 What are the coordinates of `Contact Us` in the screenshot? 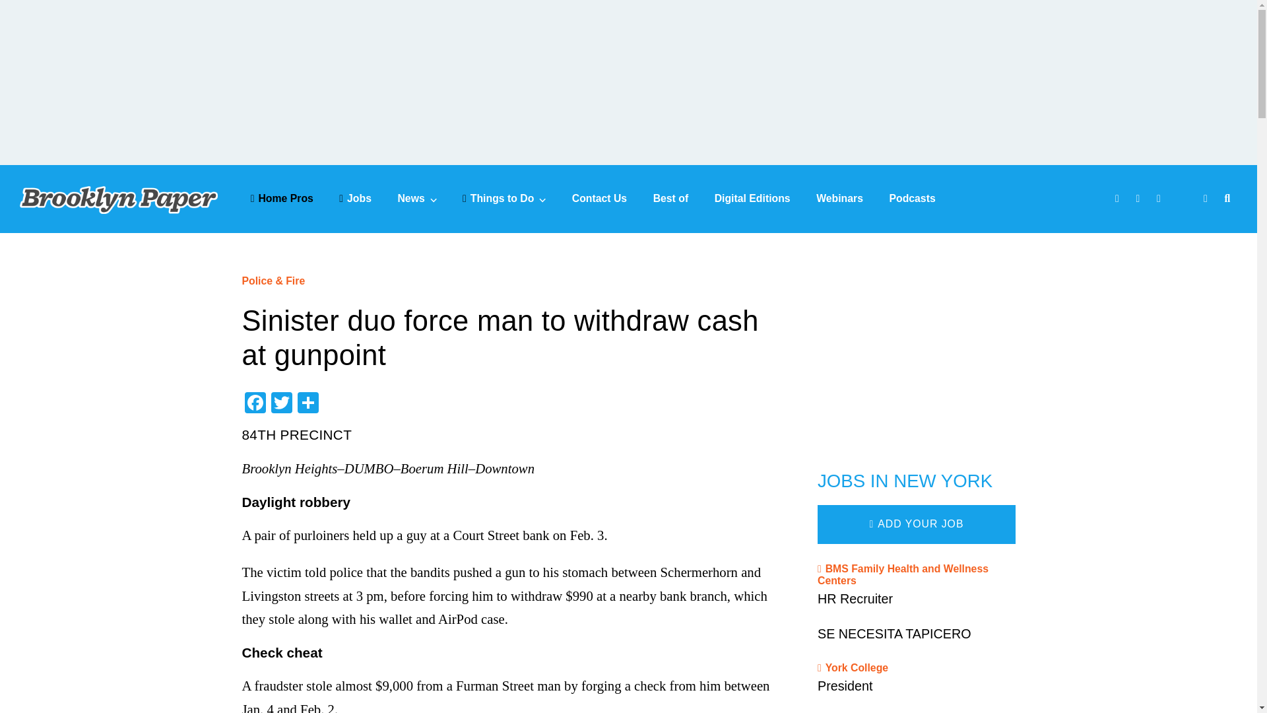 It's located at (599, 198).